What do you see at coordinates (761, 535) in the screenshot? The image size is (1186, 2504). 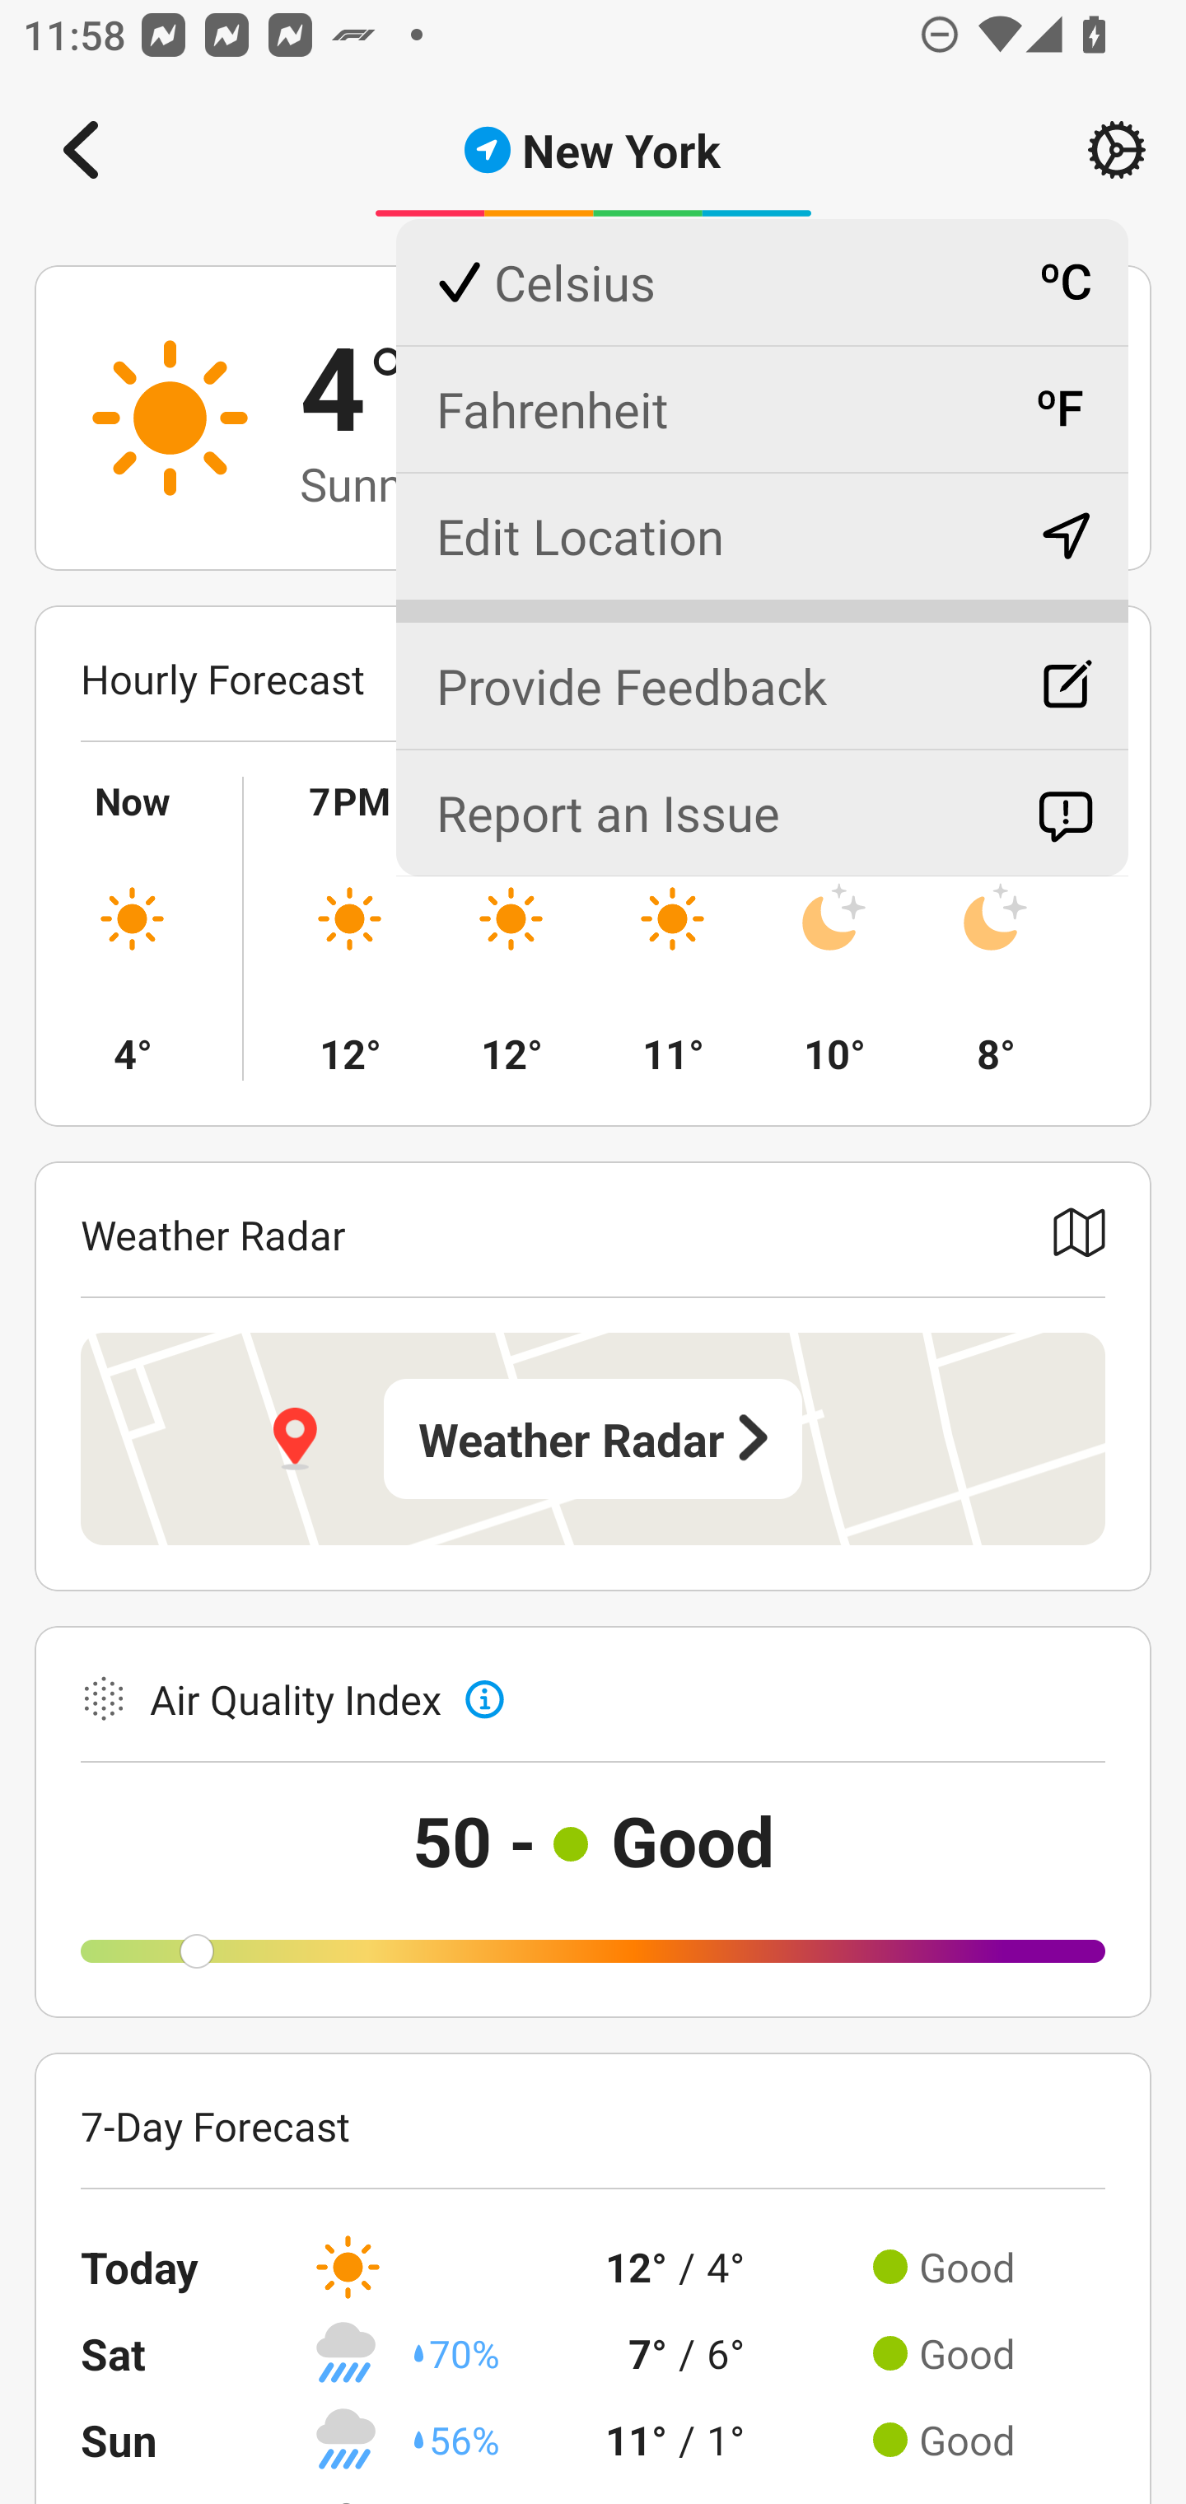 I see `Edit Location` at bounding box center [761, 535].